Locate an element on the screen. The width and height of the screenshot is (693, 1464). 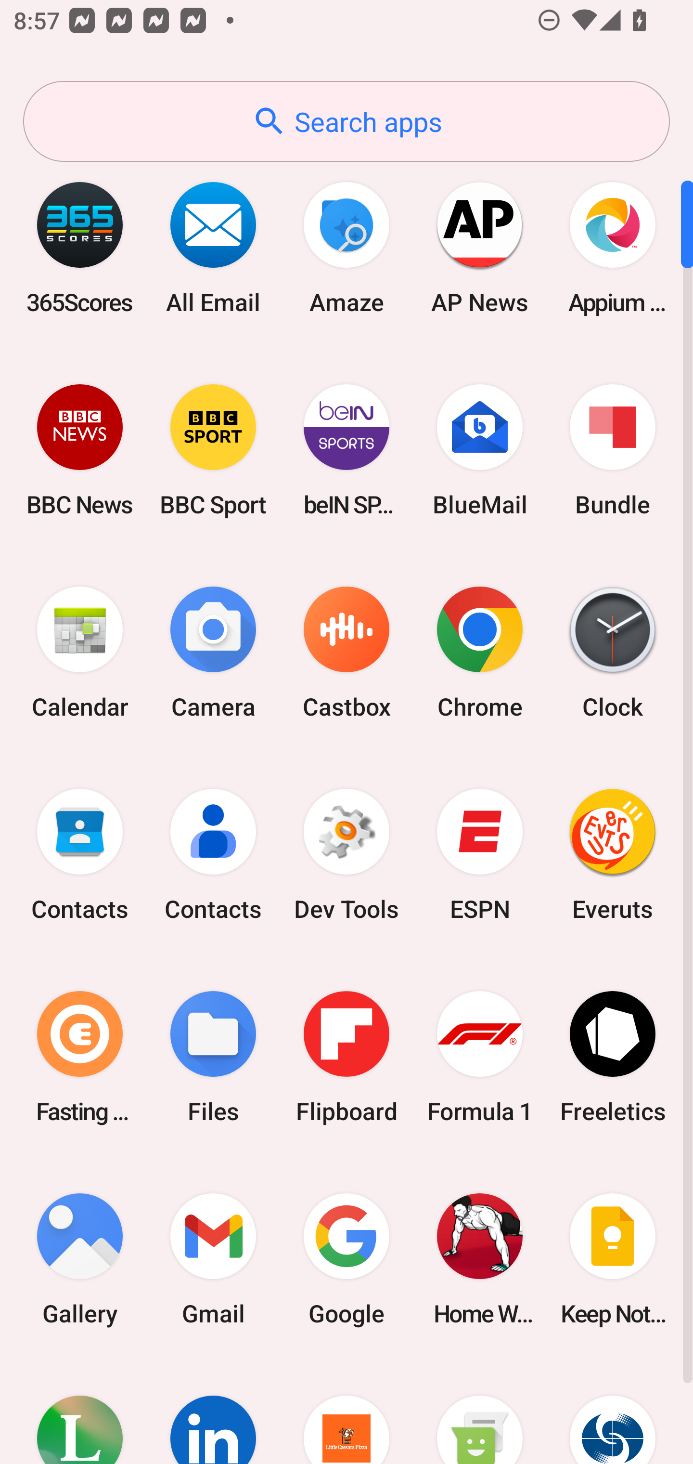
Gallery is located at coordinates (80, 1259).